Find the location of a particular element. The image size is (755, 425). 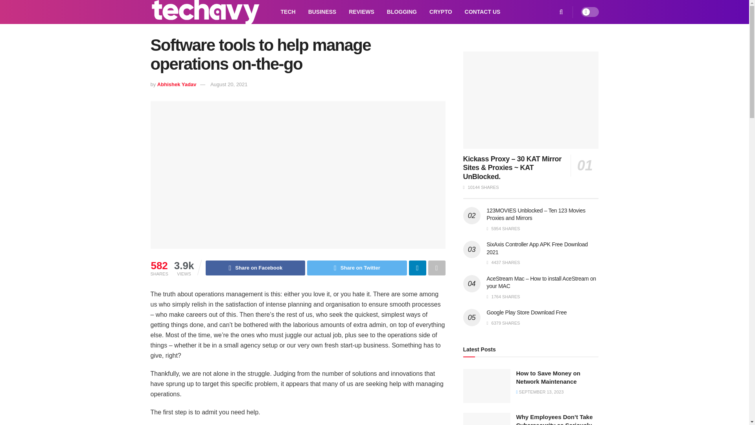

CONTACT US is located at coordinates (482, 12).